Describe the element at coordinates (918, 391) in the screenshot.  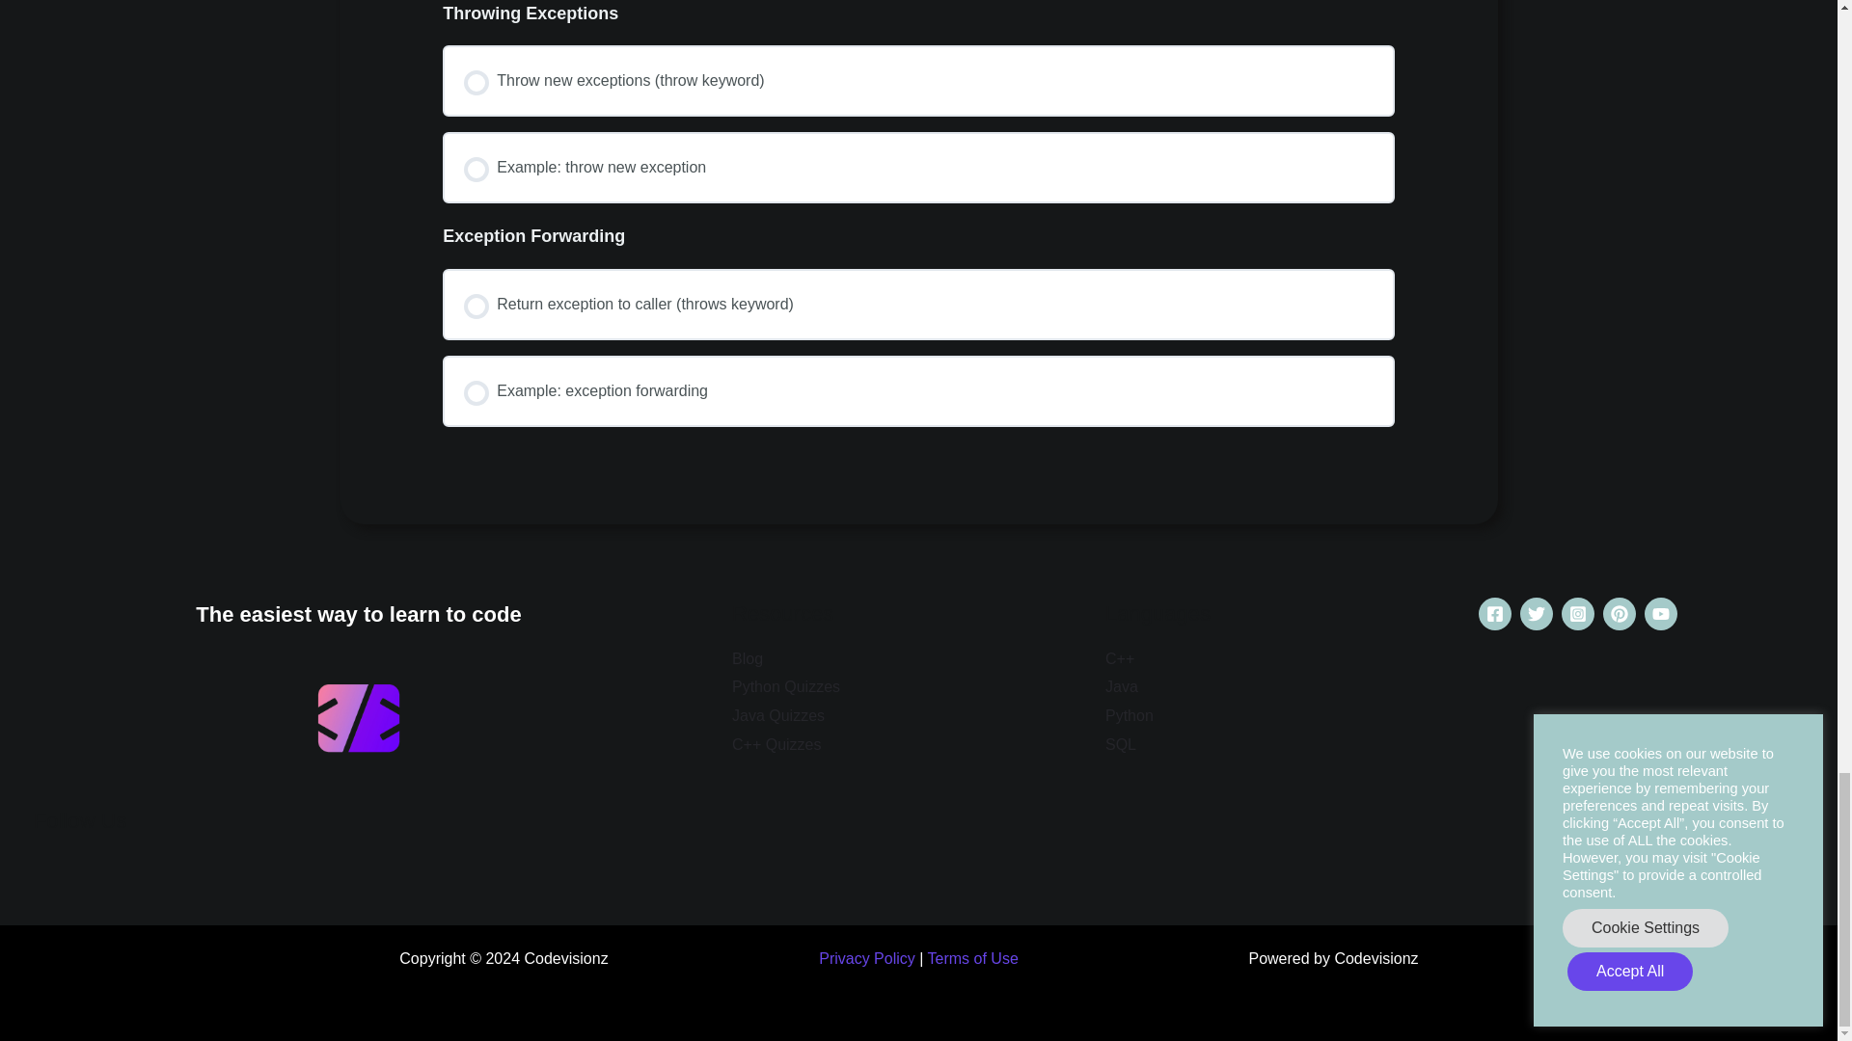
I see `Example: exception forwarding` at that location.